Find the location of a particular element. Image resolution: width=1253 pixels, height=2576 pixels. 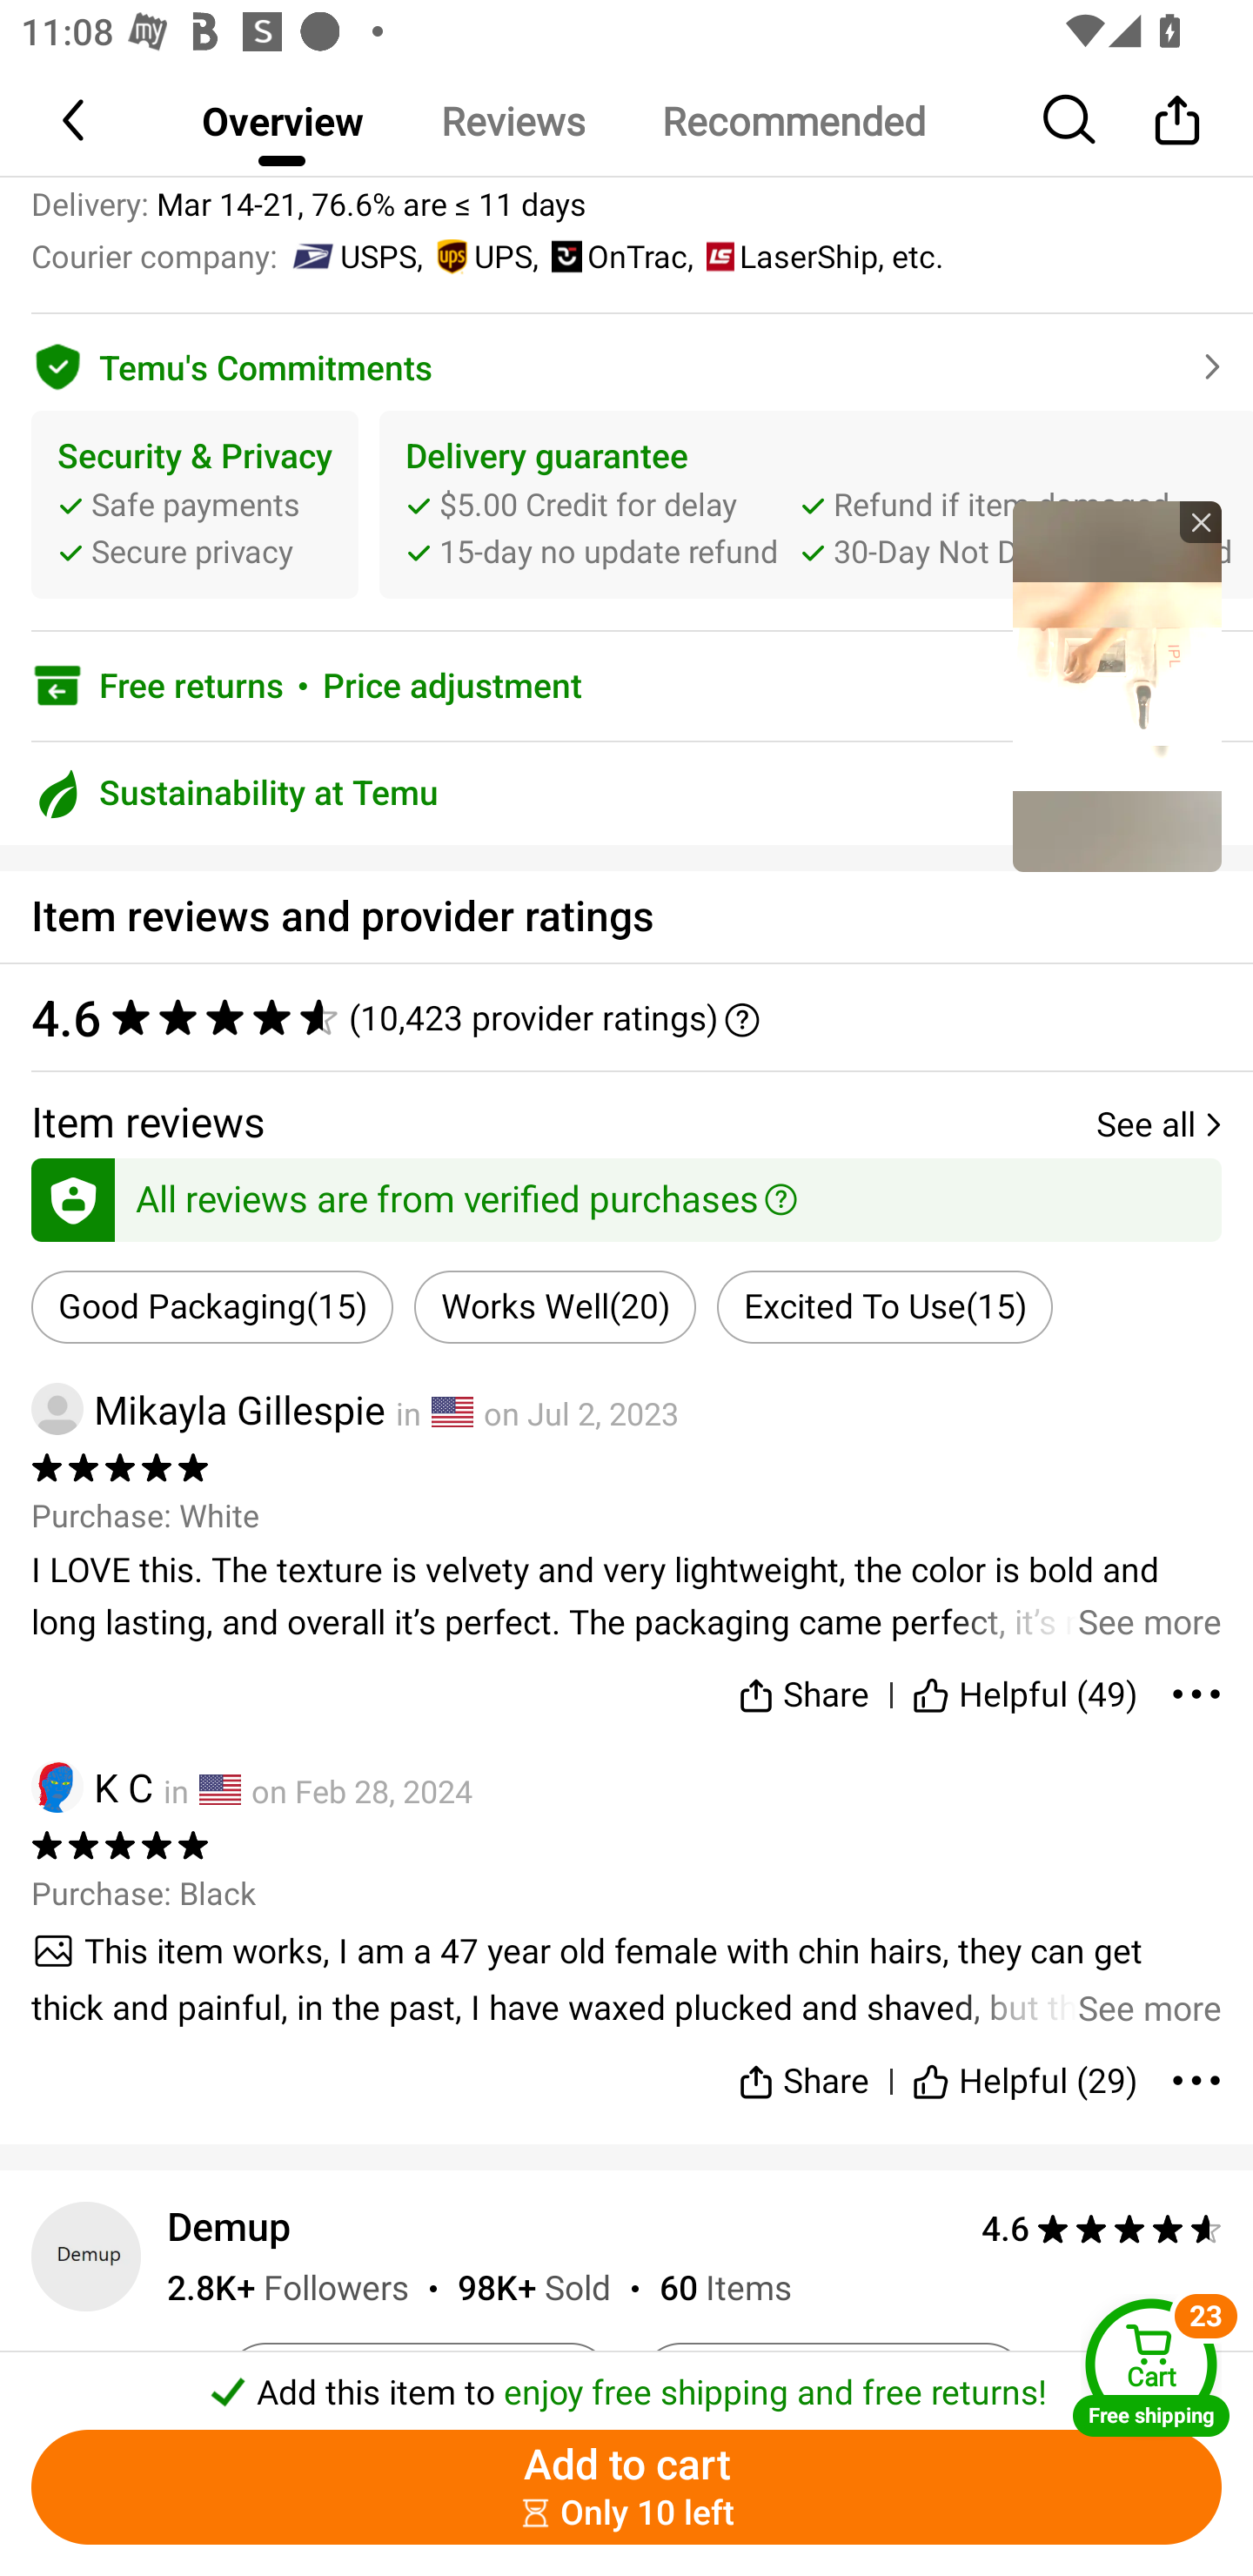

Works Well(20) is located at coordinates (555, 1307).